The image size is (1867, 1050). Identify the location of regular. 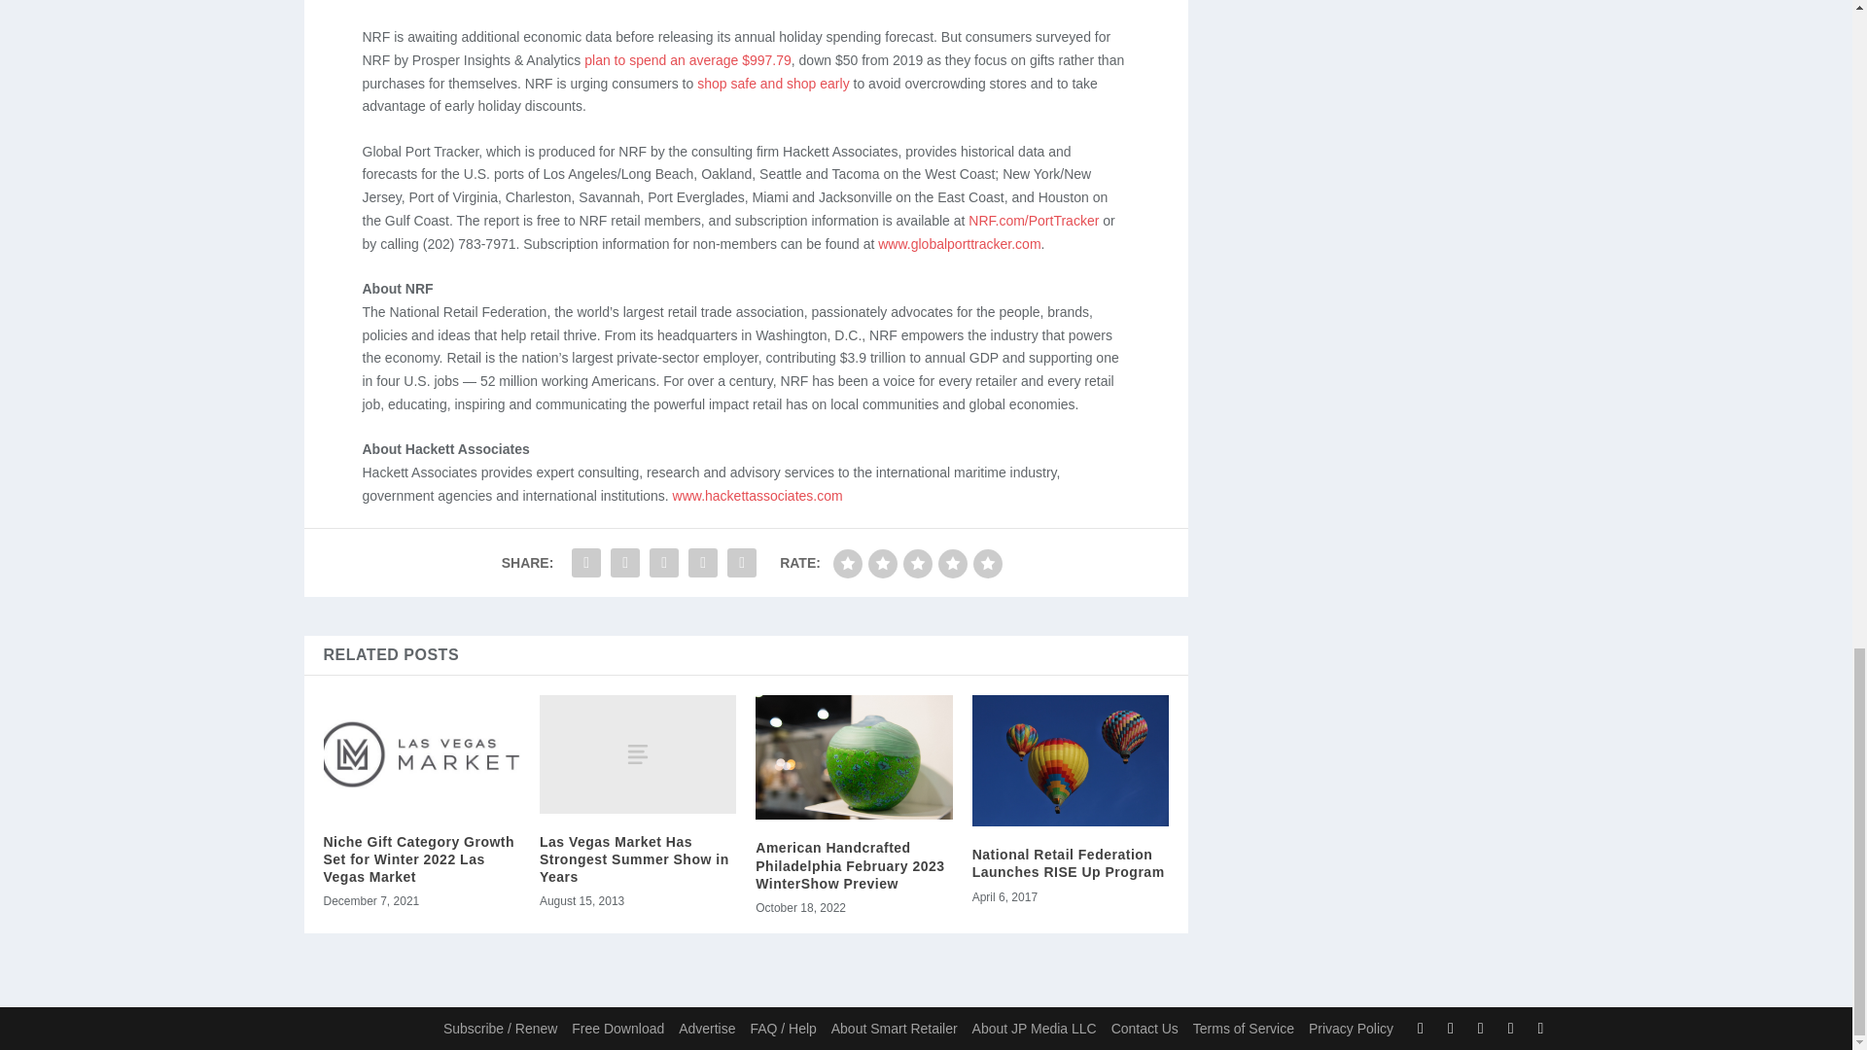
(918, 564).